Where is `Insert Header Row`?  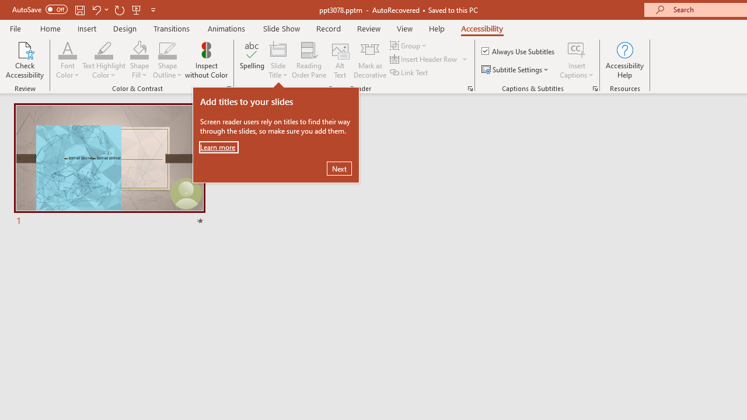
Insert Header Row is located at coordinates (430, 60).